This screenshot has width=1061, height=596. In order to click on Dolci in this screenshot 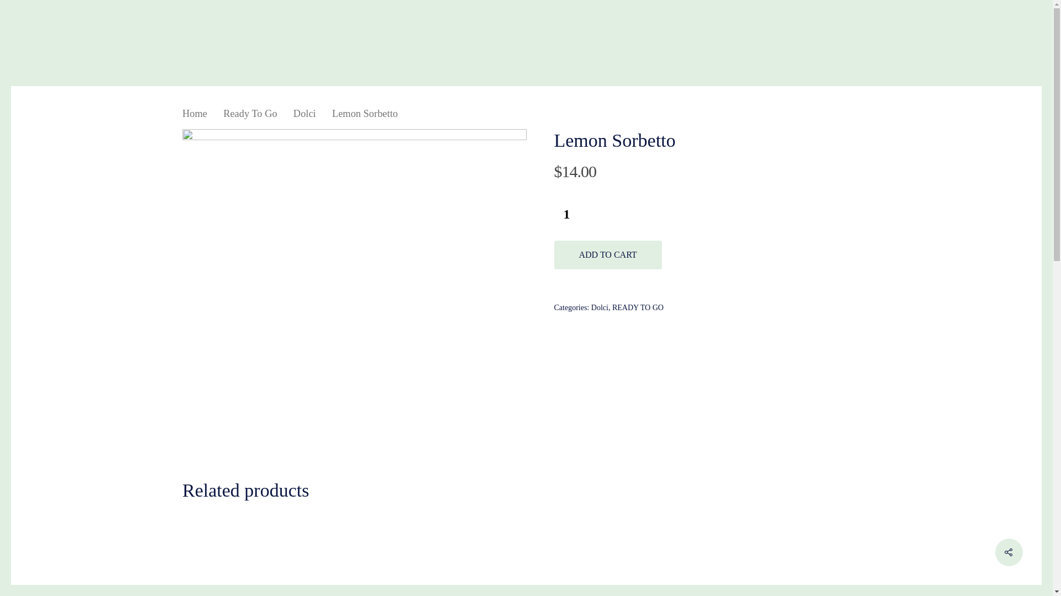, I will do `click(600, 308)`.